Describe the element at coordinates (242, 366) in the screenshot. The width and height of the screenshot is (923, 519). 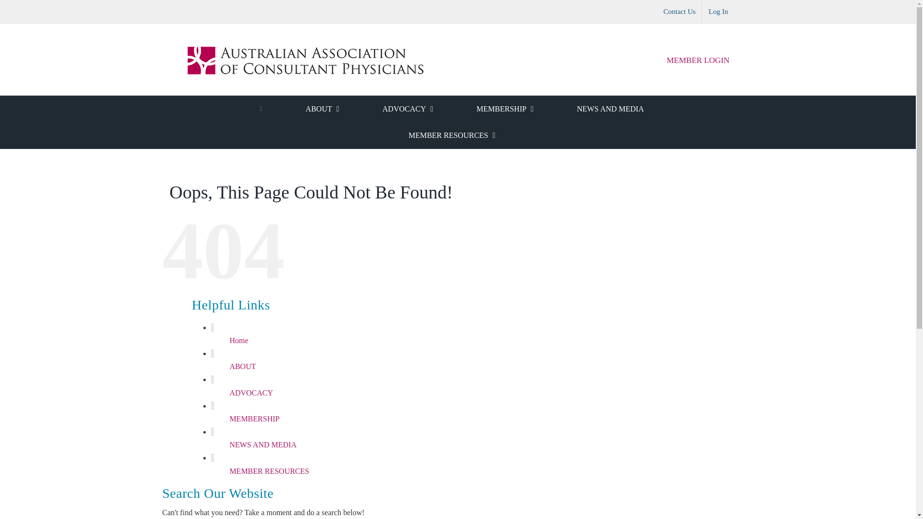
I see `ABOUT` at that location.